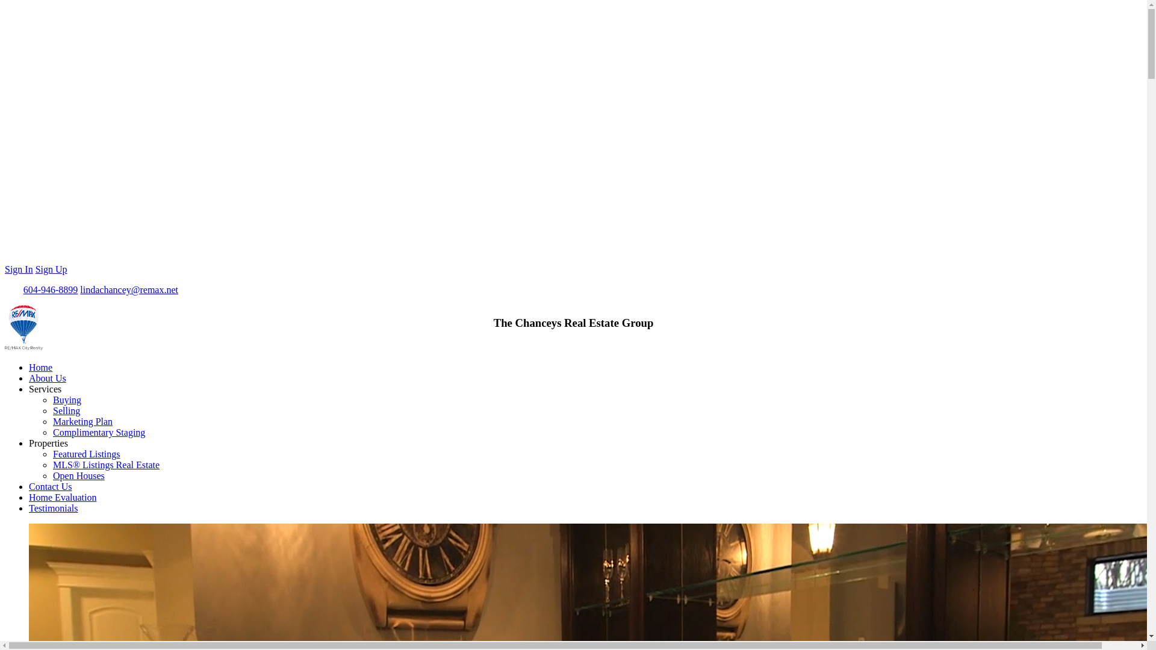  Describe the element at coordinates (51, 486) in the screenshot. I see `Contact Us` at that location.